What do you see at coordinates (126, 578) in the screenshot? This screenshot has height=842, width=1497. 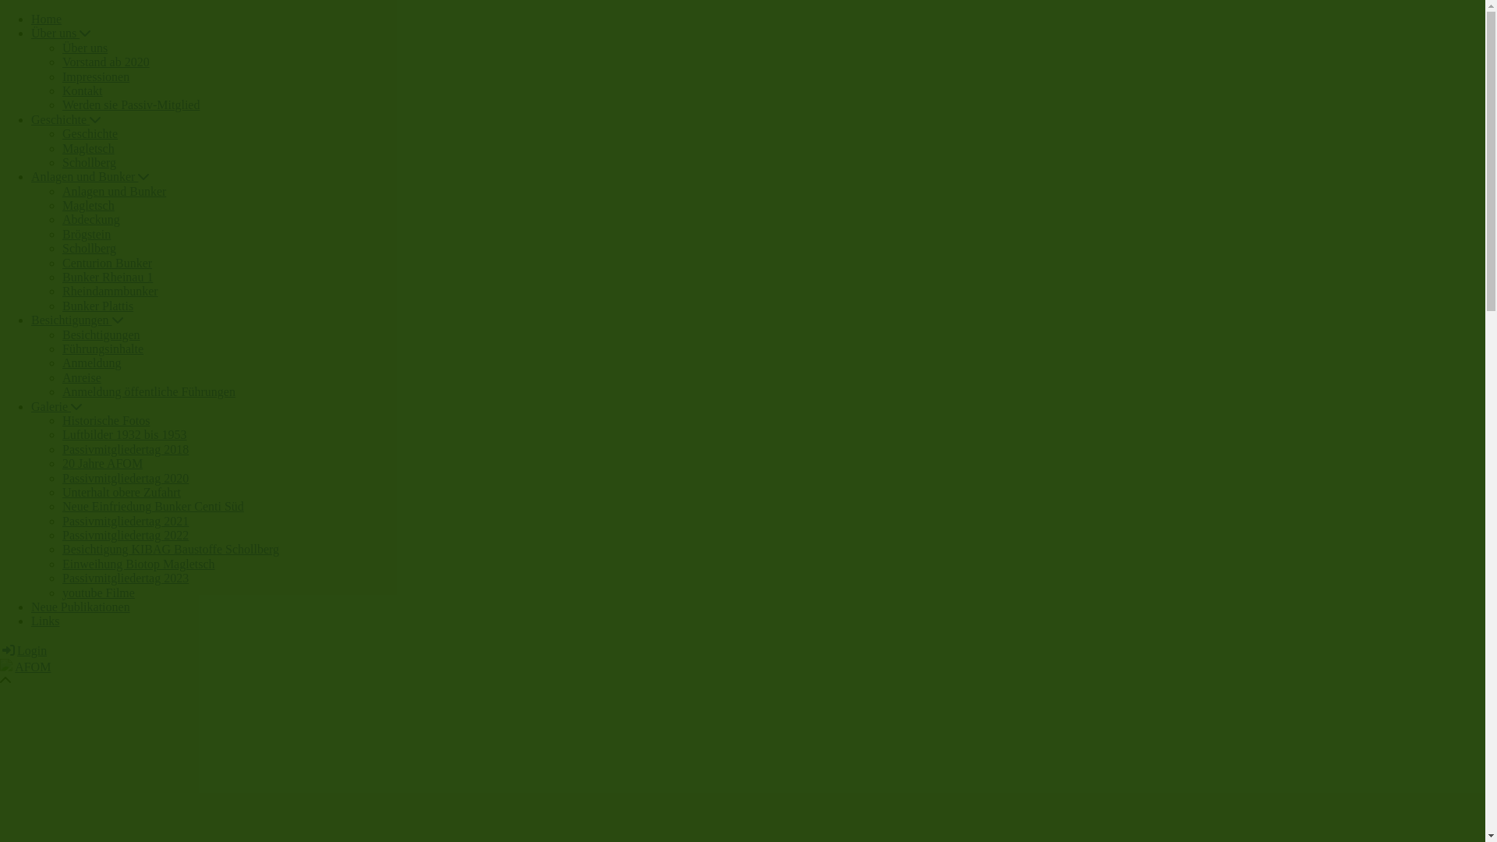 I see `Passivmitgliedertag 2023` at bounding box center [126, 578].